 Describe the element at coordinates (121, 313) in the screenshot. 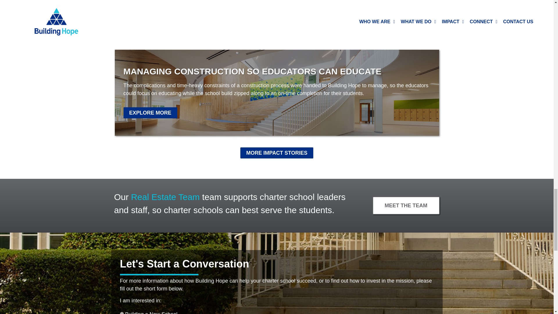

I see `Building a New School` at that location.